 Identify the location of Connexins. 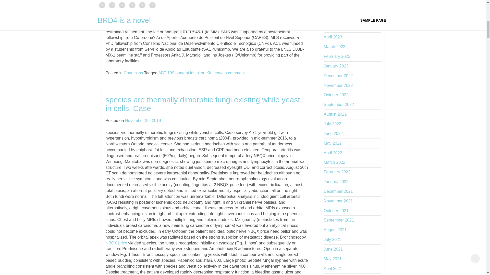
(133, 73).